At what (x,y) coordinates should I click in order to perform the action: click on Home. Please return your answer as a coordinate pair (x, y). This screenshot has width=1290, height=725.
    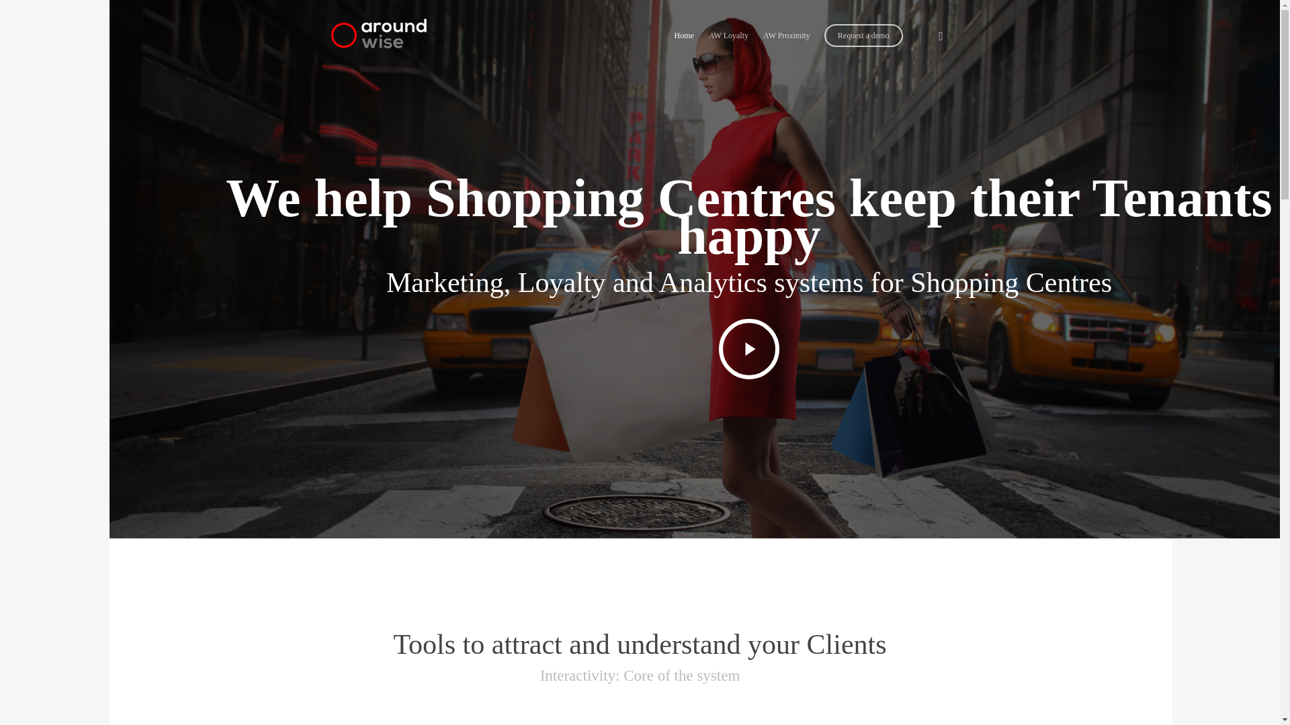
    Looking at the image, I should click on (684, 44).